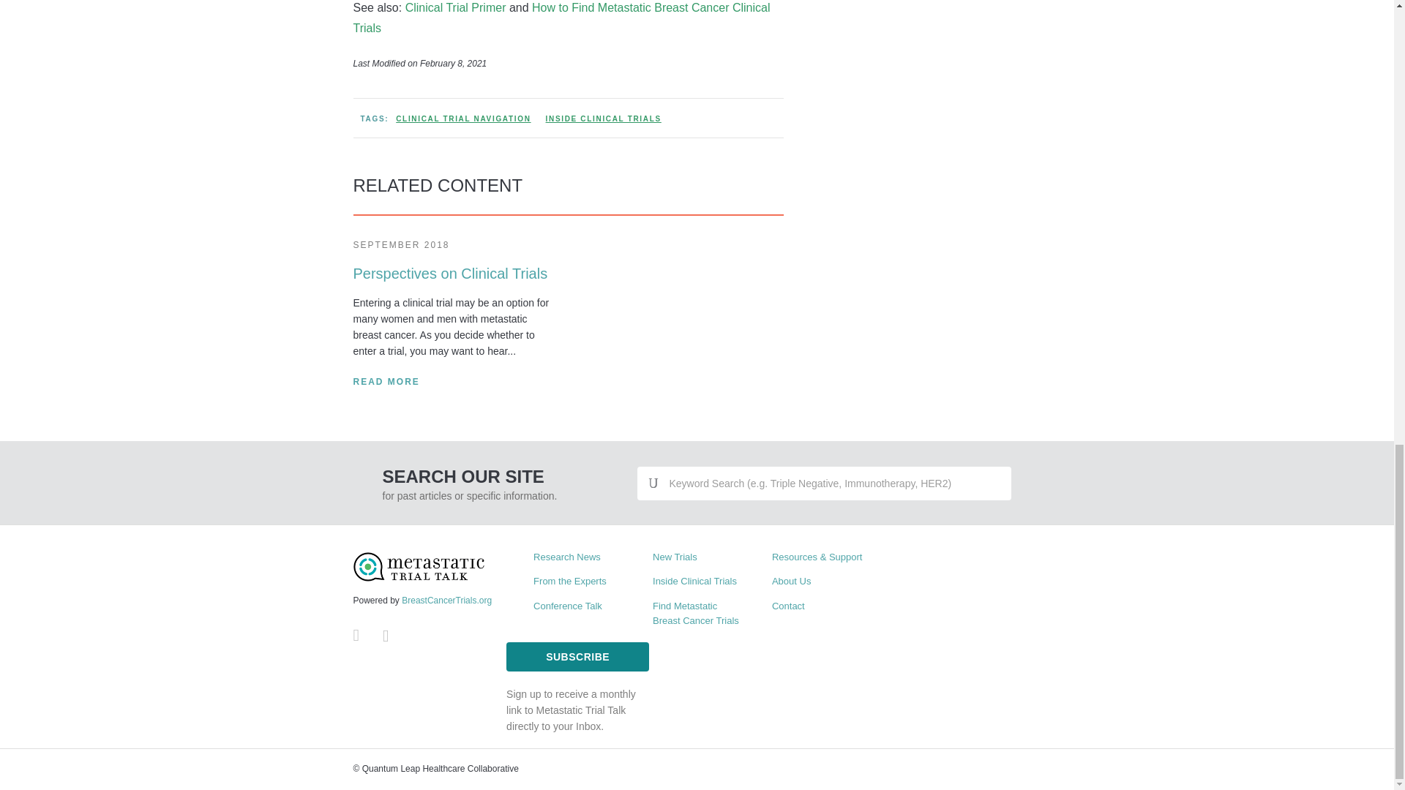  What do you see at coordinates (561, 18) in the screenshot?
I see `How to Find Metastatic Breast Cancer Clinical Trials` at bounding box center [561, 18].